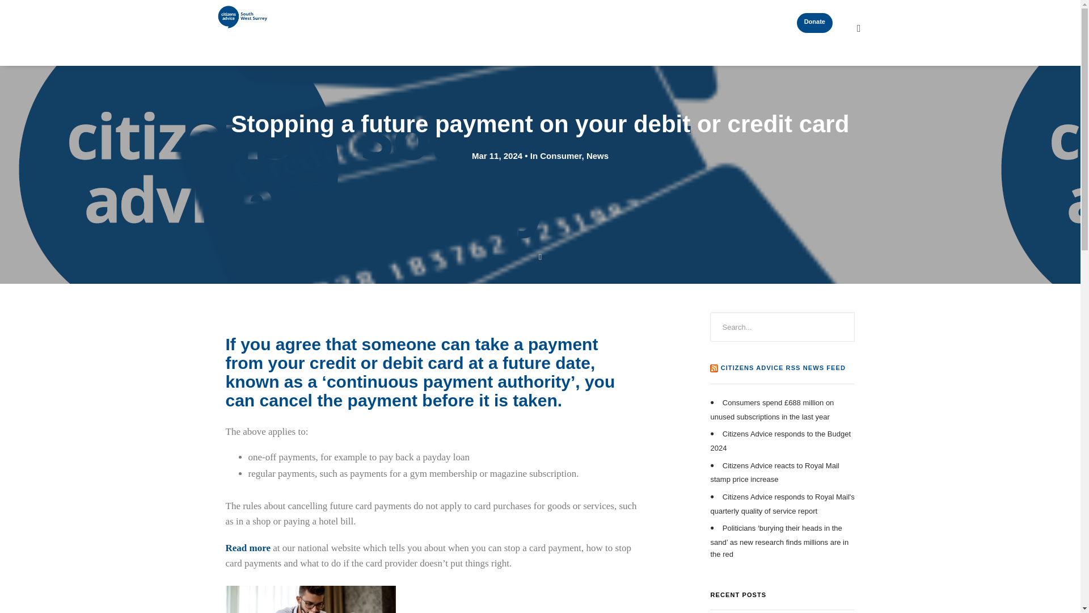 This screenshot has height=613, width=1089. What do you see at coordinates (422, 19) in the screenshot?
I see `Home` at bounding box center [422, 19].